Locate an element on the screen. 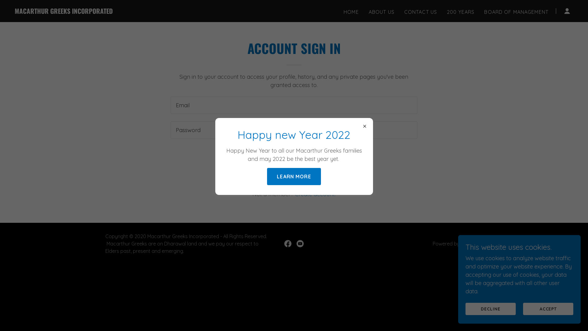 The width and height of the screenshot is (588, 331). SIGN IN is located at coordinates (294, 155).